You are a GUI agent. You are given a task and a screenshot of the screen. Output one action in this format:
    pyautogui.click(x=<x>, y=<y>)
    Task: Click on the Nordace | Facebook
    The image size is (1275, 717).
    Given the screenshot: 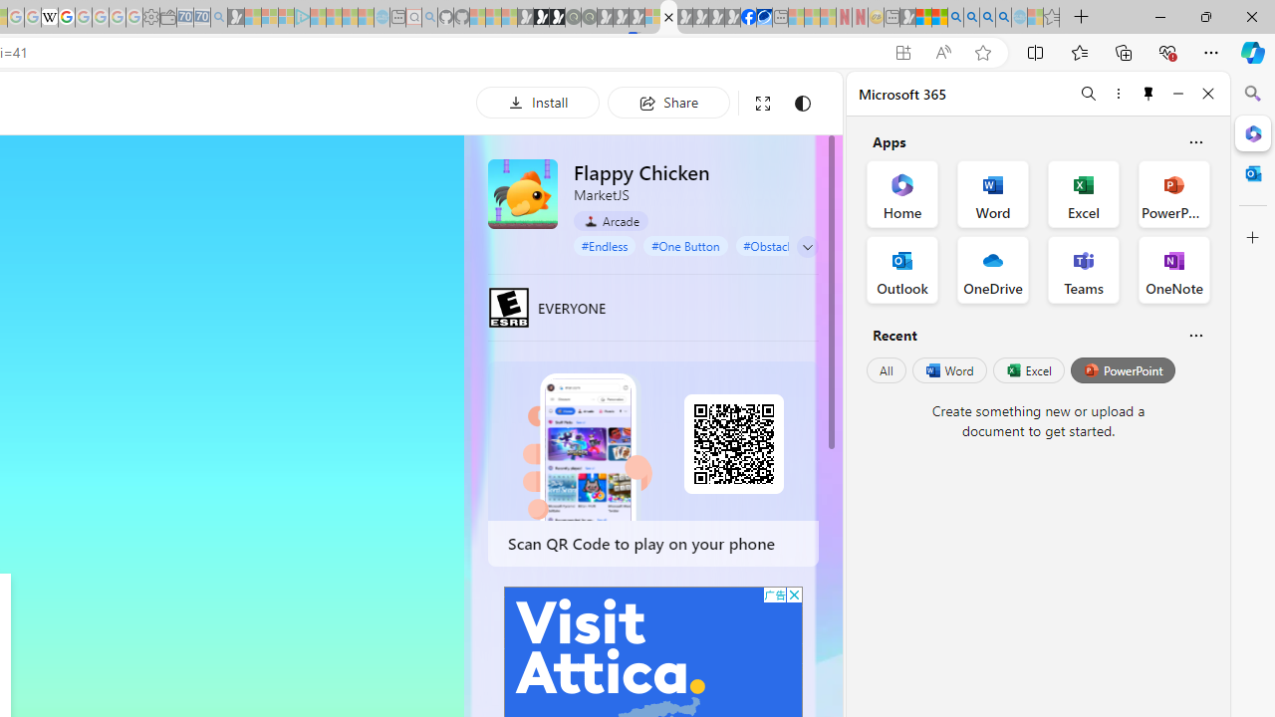 What is the action you would take?
    pyautogui.click(x=748, y=18)
    